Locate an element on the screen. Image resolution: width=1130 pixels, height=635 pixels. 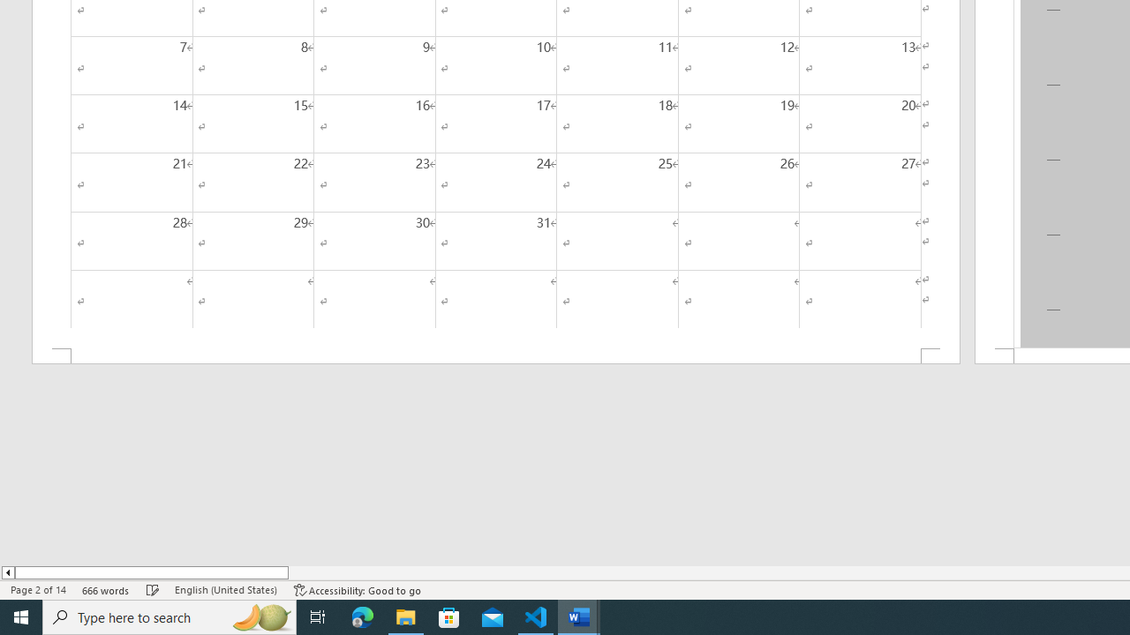
Accessibility Checker Accessibility: Good to go is located at coordinates (358, 589).